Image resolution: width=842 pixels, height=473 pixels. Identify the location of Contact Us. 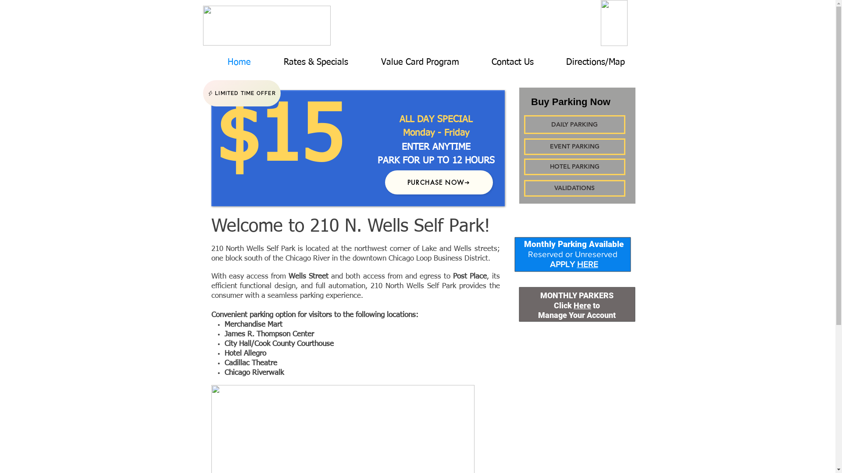
(513, 62).